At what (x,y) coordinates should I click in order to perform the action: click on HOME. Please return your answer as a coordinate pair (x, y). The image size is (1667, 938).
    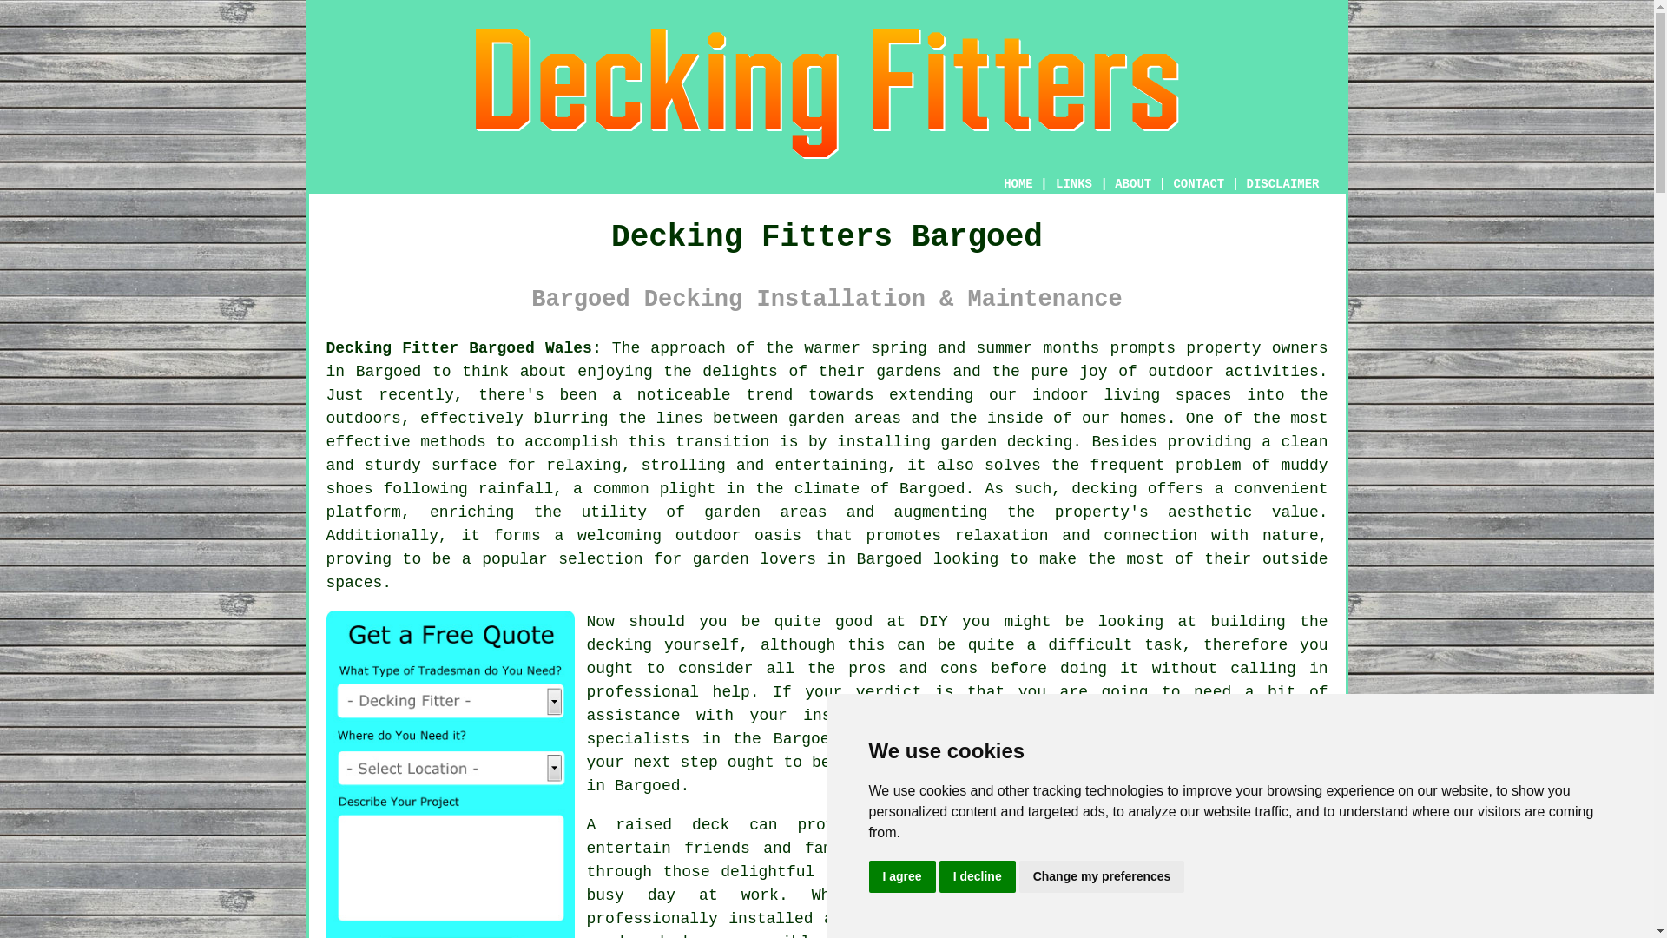
    Looking at the image, I should click on (1018, 184).